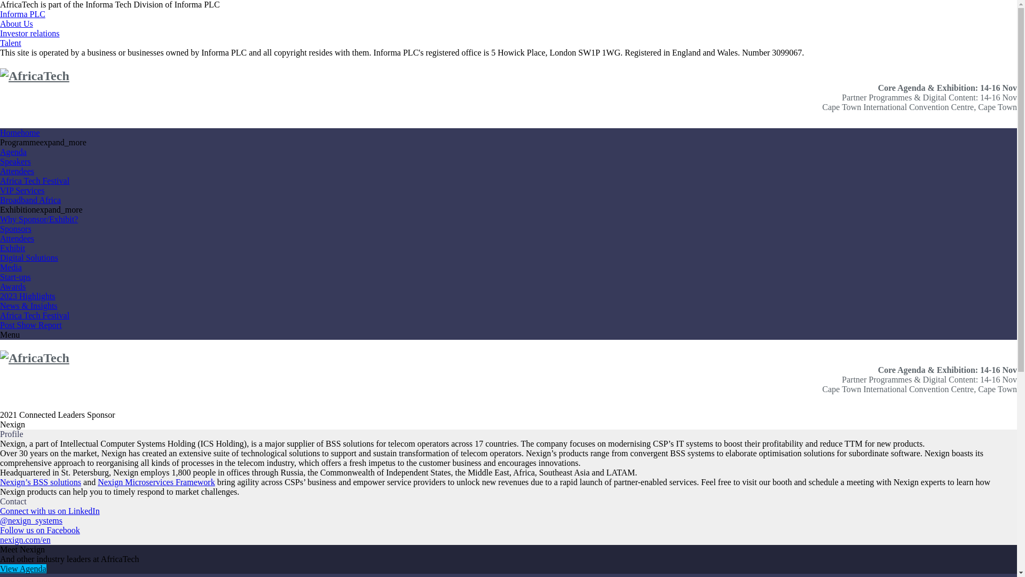 The image size is (1025, 577). Describe the element at coordinates (35, 315) in the screenshot. I see `Africa Tech Festival` at that location.